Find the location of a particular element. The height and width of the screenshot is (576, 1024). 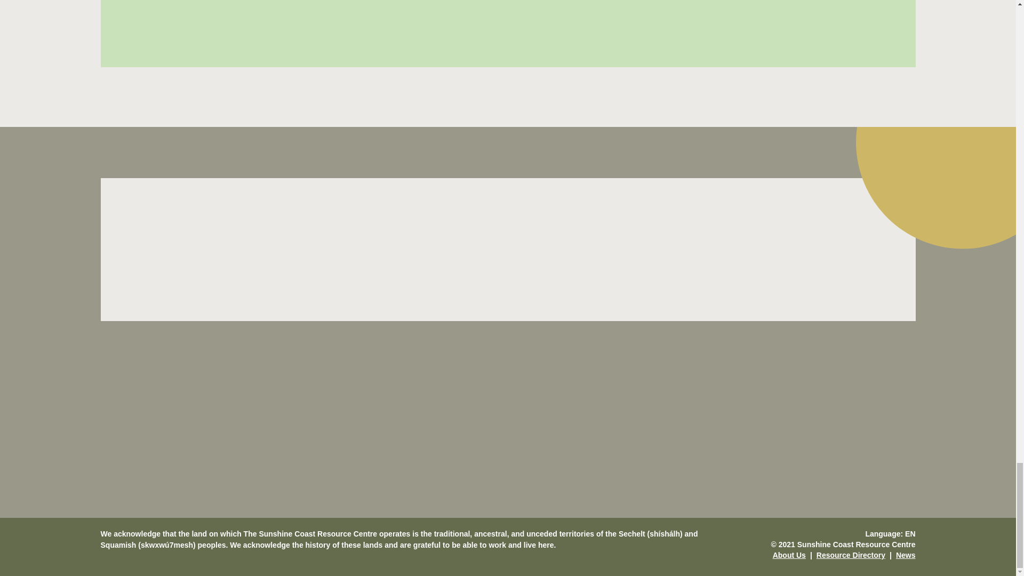

evf-submit is located at coordinates (544, 14).